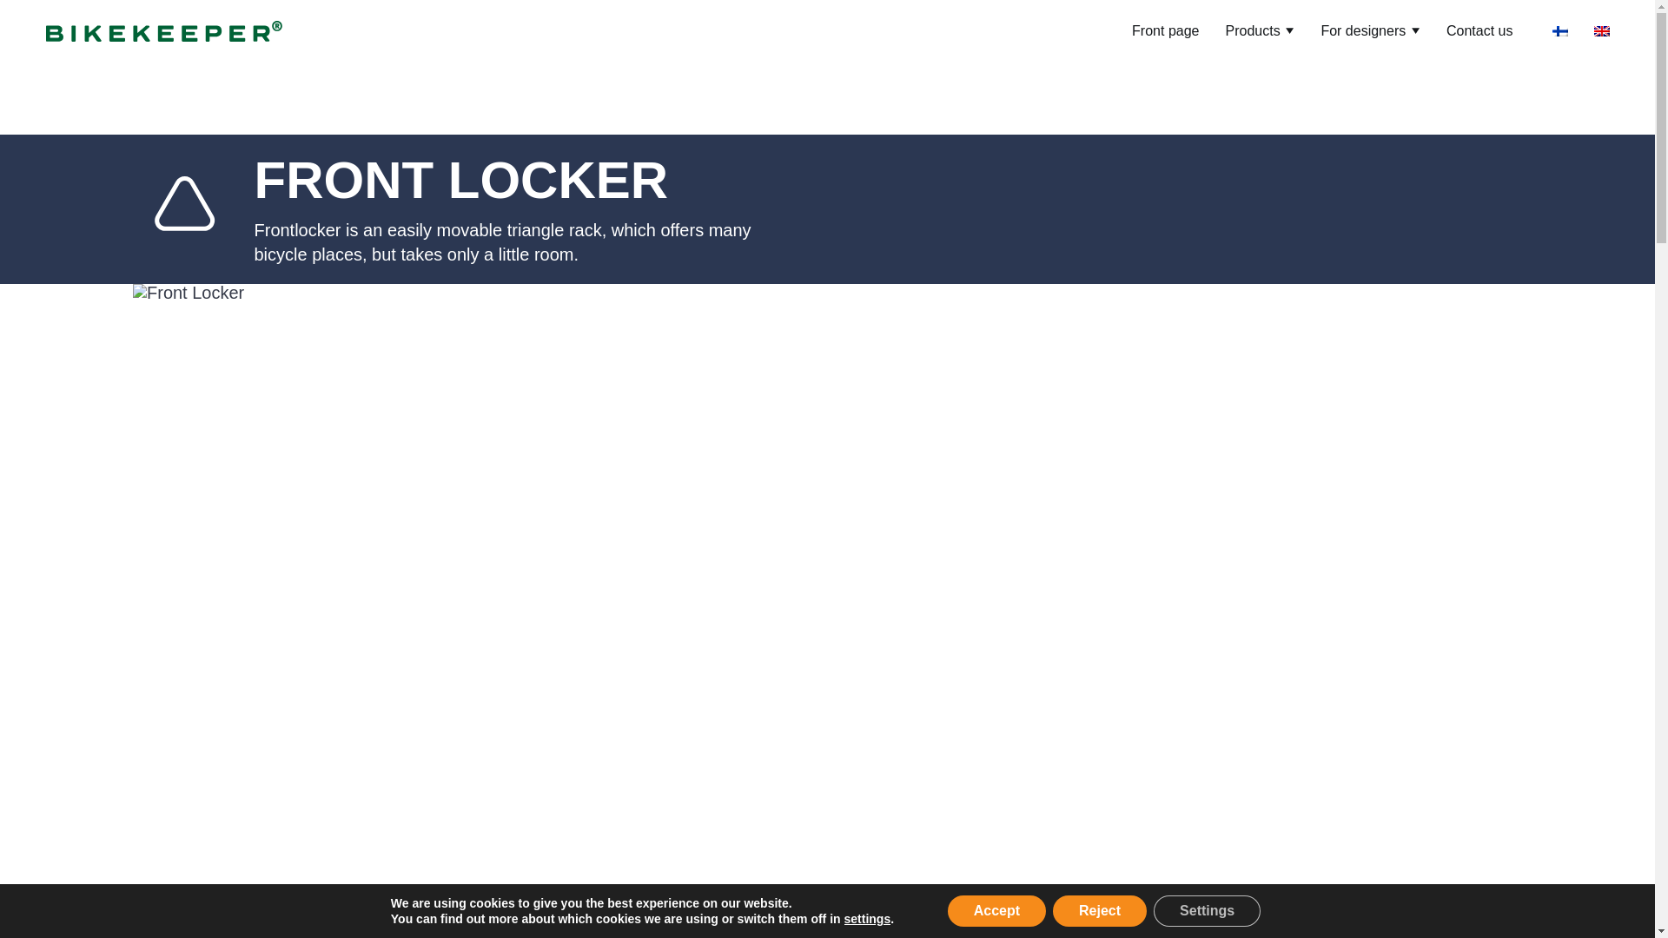  Describe the element at coordinates (1166, 31) in the screenshot. I see `Front page` at that location.